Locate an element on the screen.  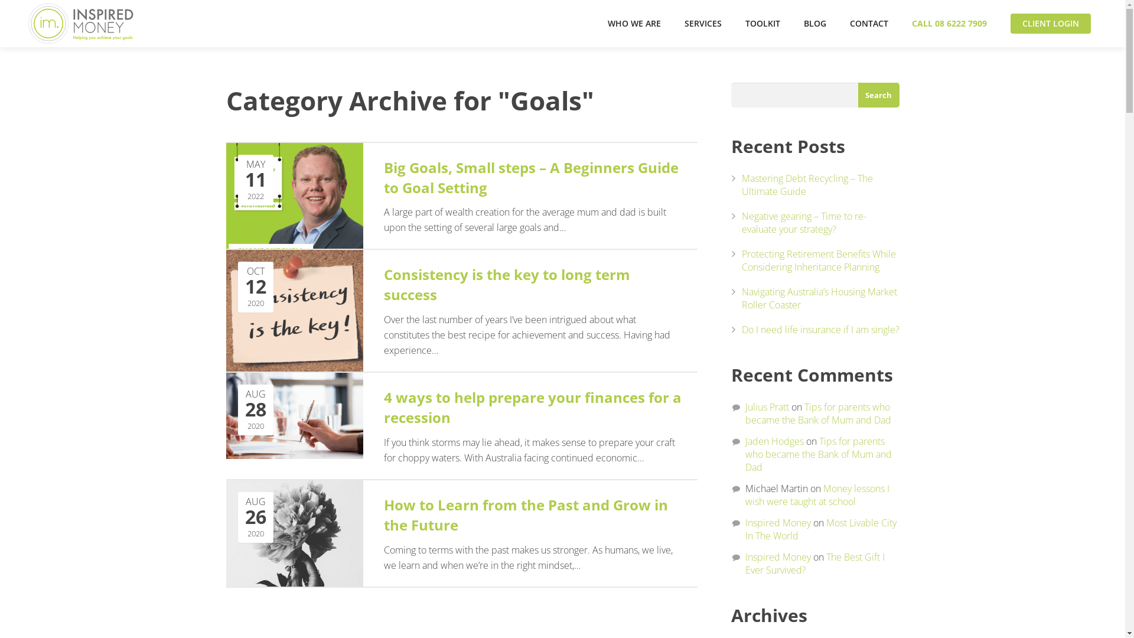
Tips for parents who became the Bank of Mum and Dad is located at coordinates (819, 454).